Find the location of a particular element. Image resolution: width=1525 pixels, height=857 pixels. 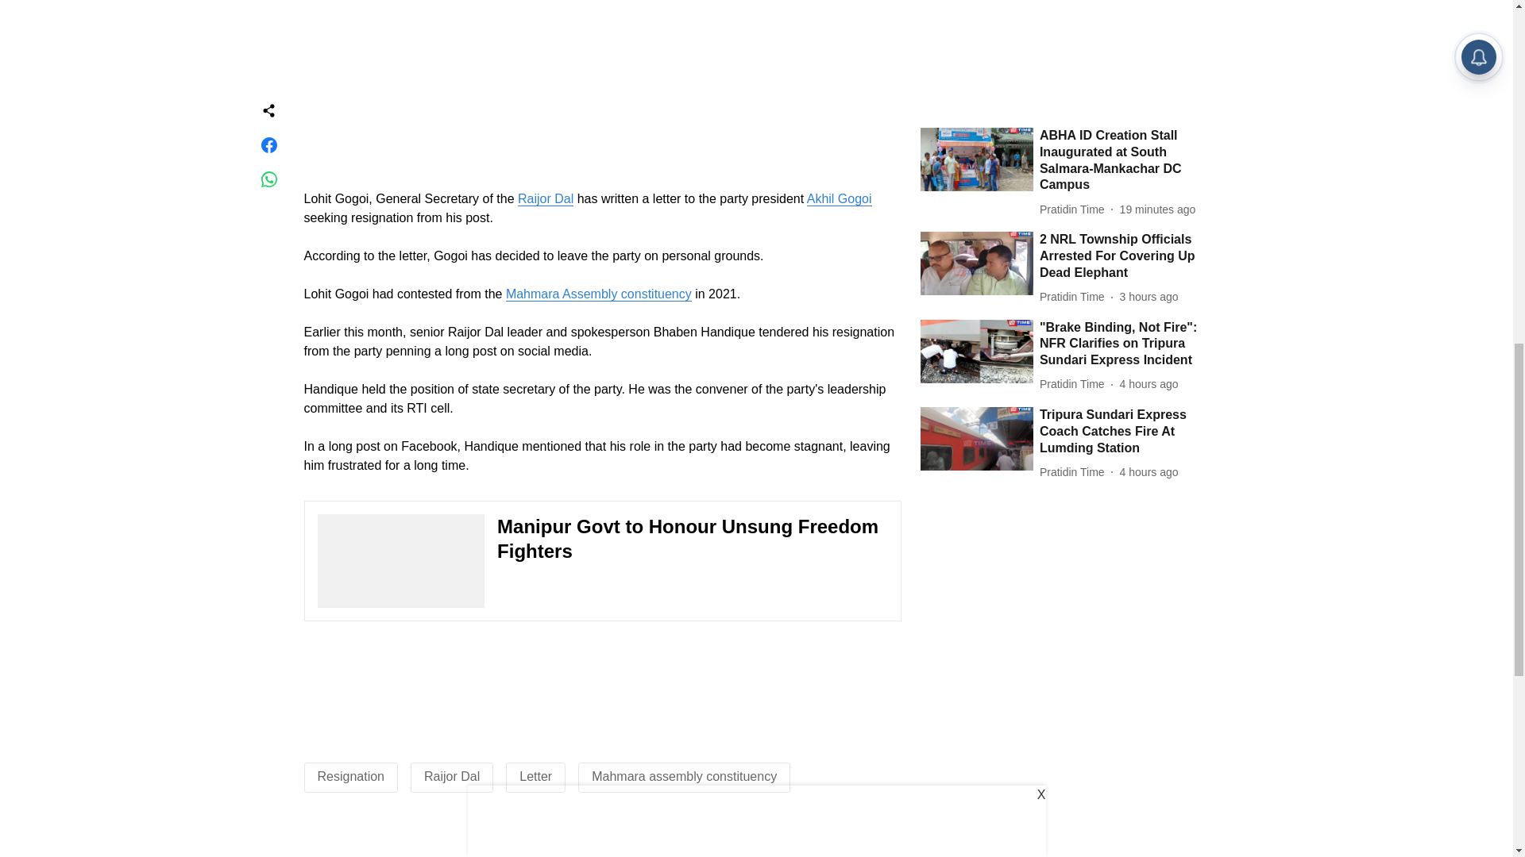

2024-07-24 12:19 is located at coordinates (1149, 301).